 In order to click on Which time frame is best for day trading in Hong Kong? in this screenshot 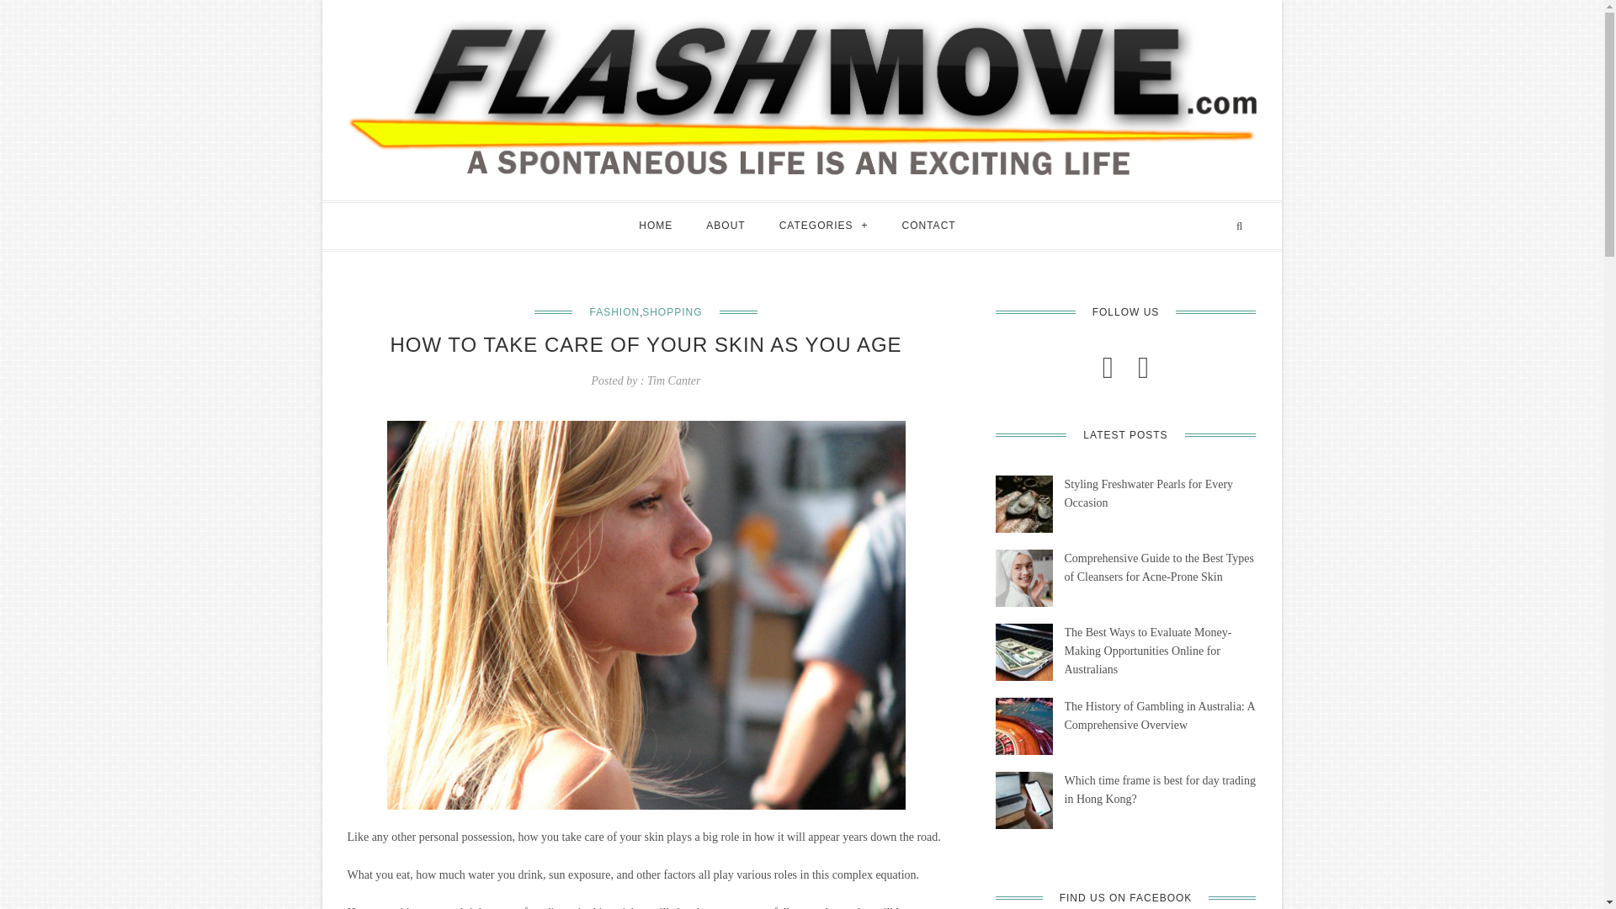, I will do `click(1023, 800)`.